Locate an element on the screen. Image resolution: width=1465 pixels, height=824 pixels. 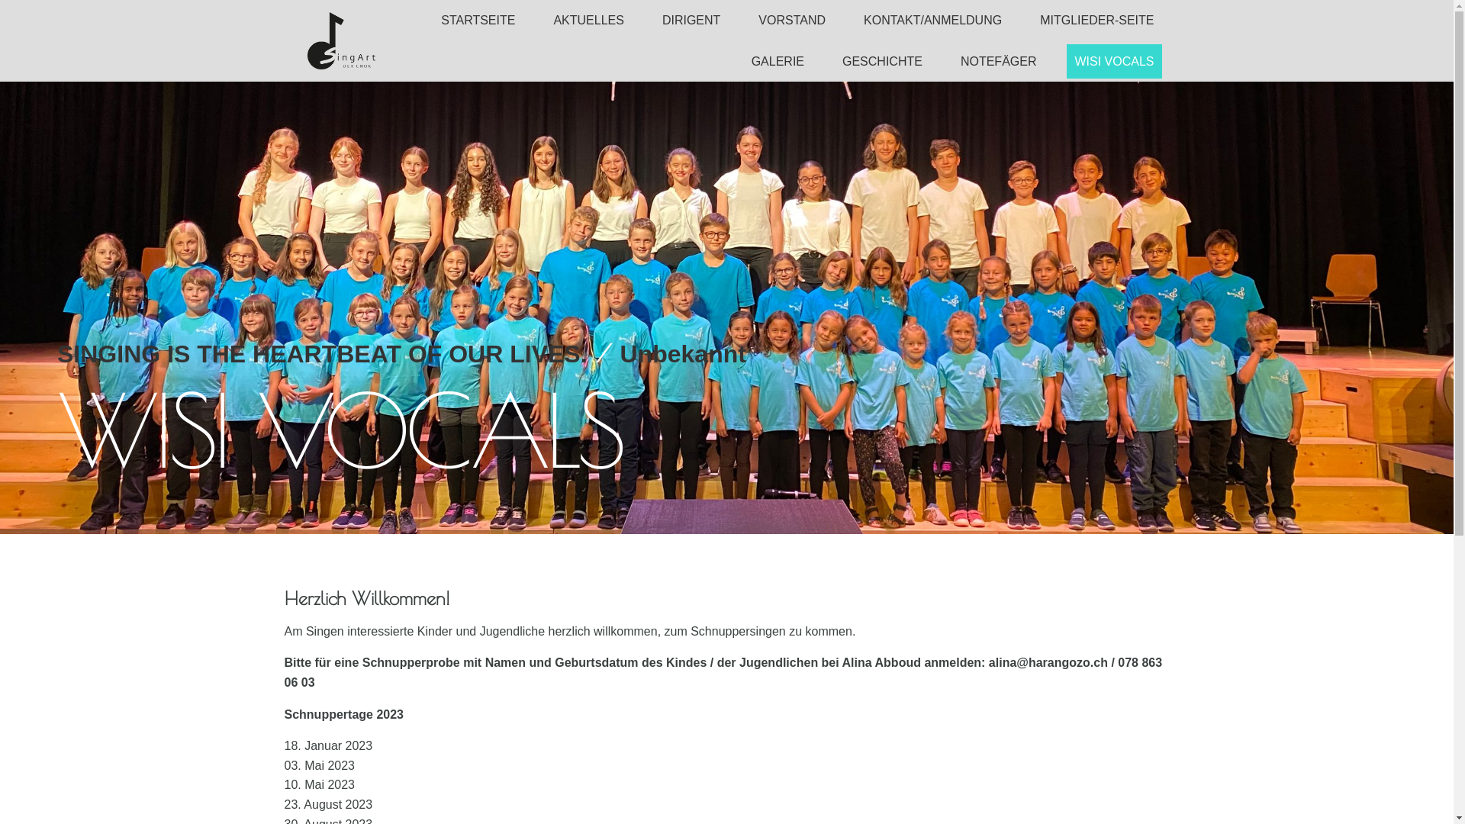
VORSTAND is located at coordinates (792, 20).